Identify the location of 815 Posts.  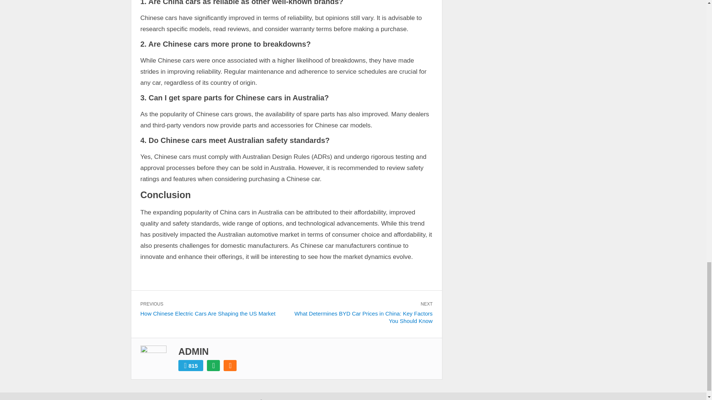
(191, 366).